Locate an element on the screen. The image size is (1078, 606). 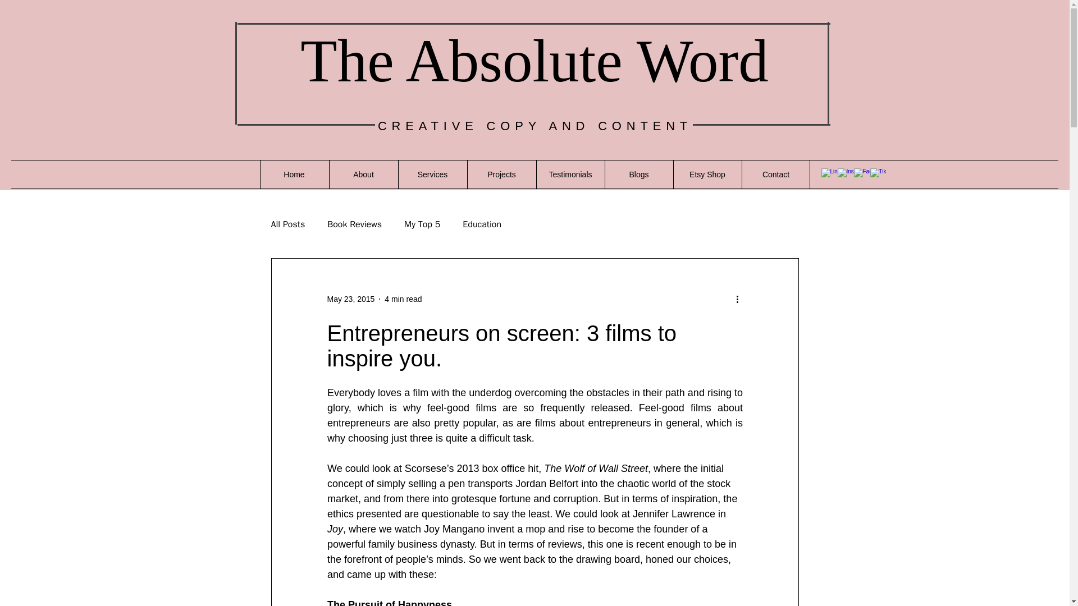
Contact is located at coordinates (775, 174).